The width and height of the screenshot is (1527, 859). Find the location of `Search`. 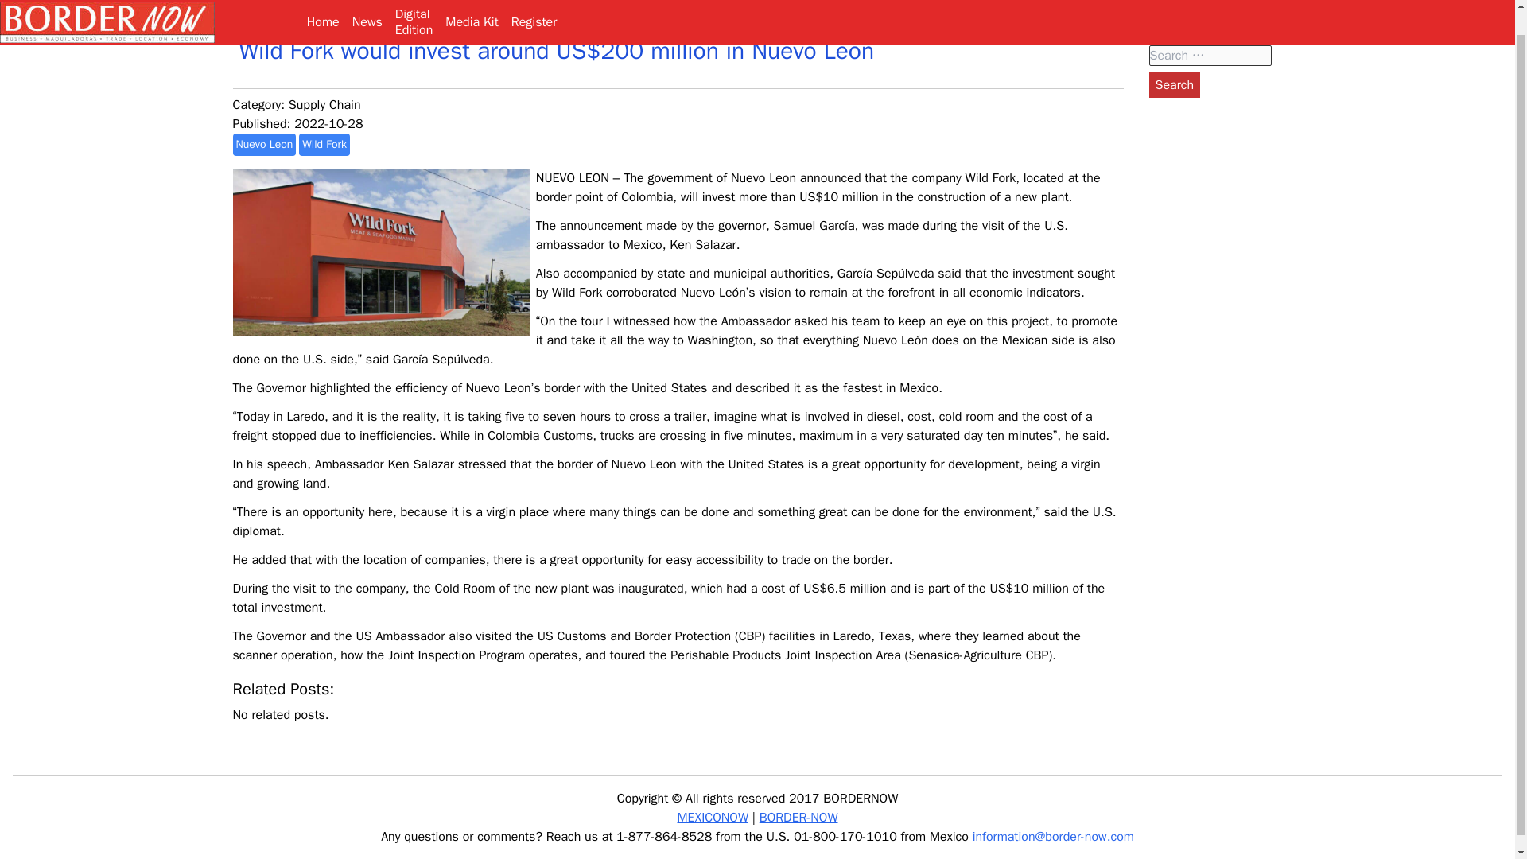

Search is located at coordinates (323, 10).